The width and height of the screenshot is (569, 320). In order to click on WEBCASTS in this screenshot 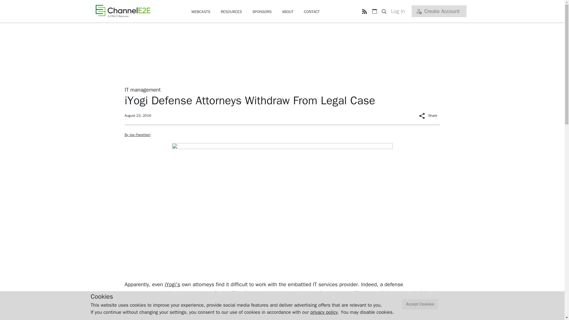, I will do `click(201, 12)`.